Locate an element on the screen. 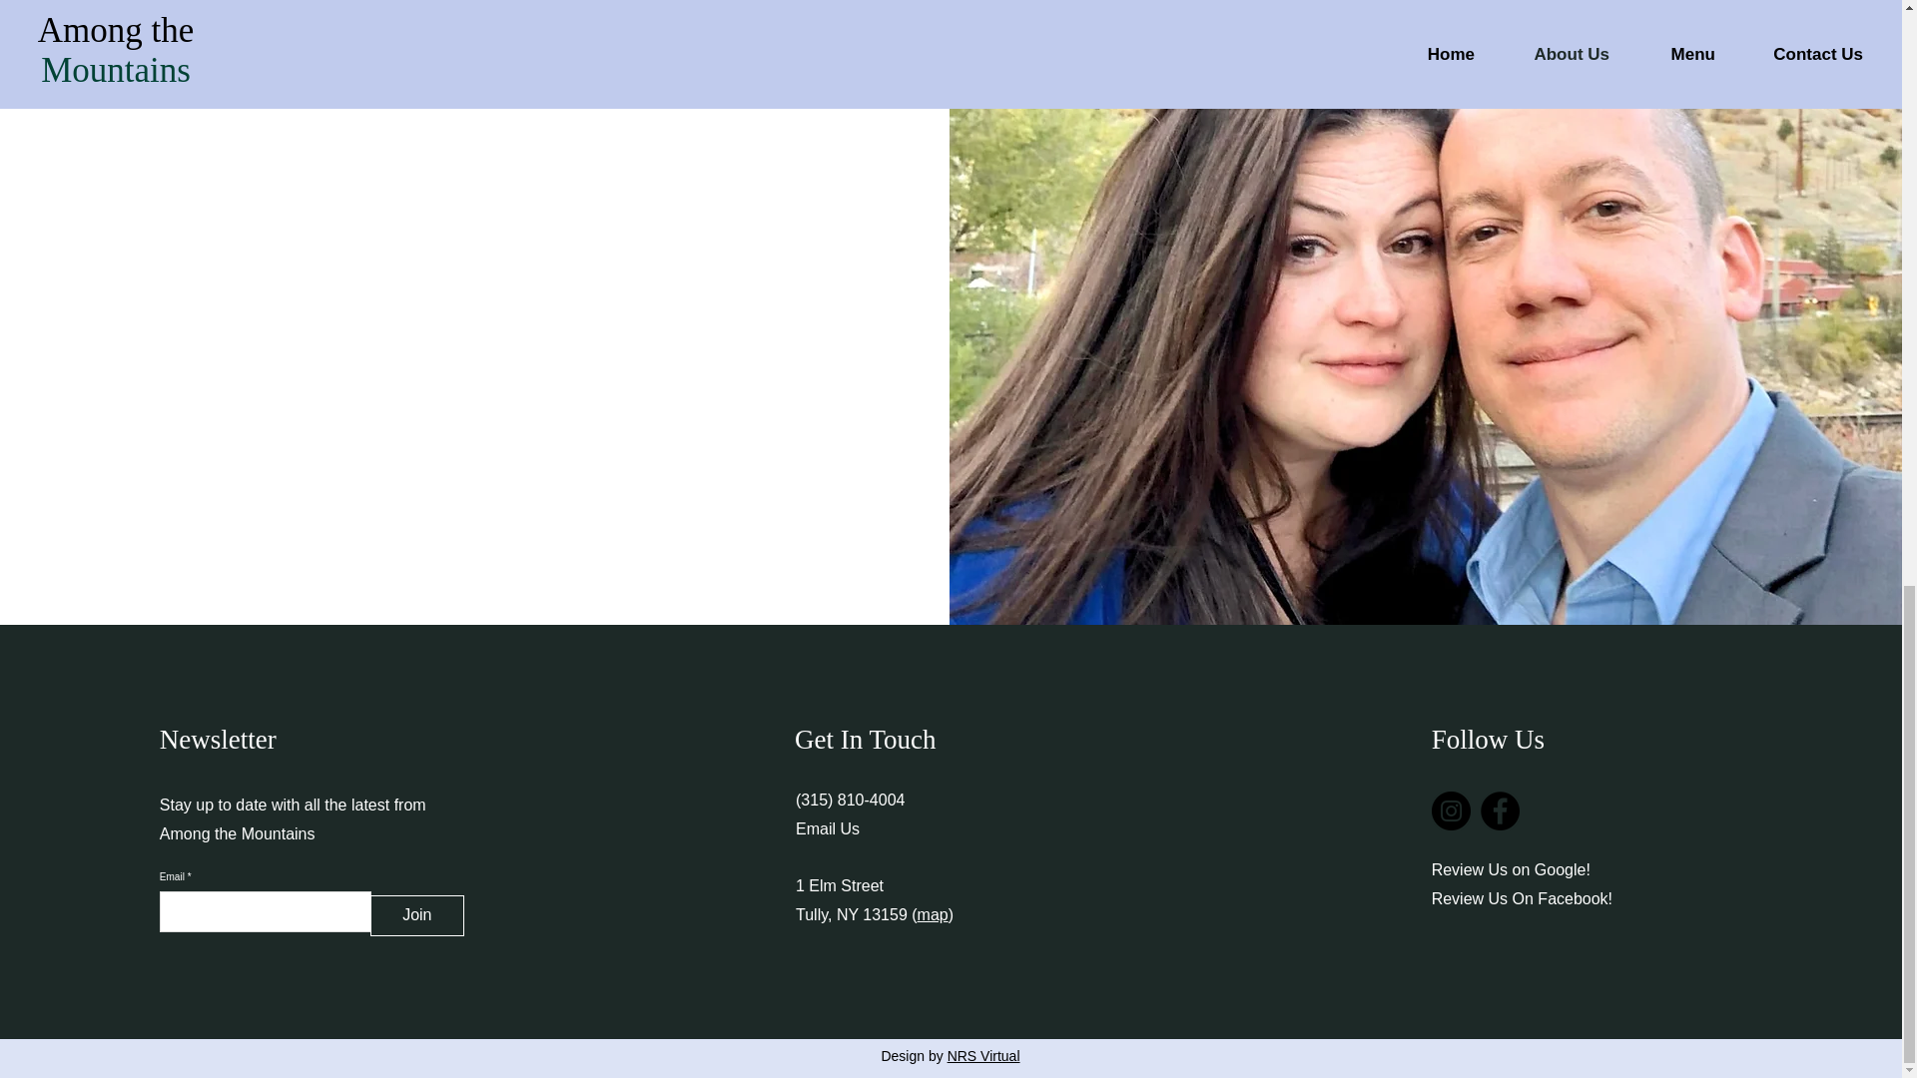 Image resolution: width=1917 pixels, height=1078 pixels. Review Us on Google! is located at coordinates (1512, 869).